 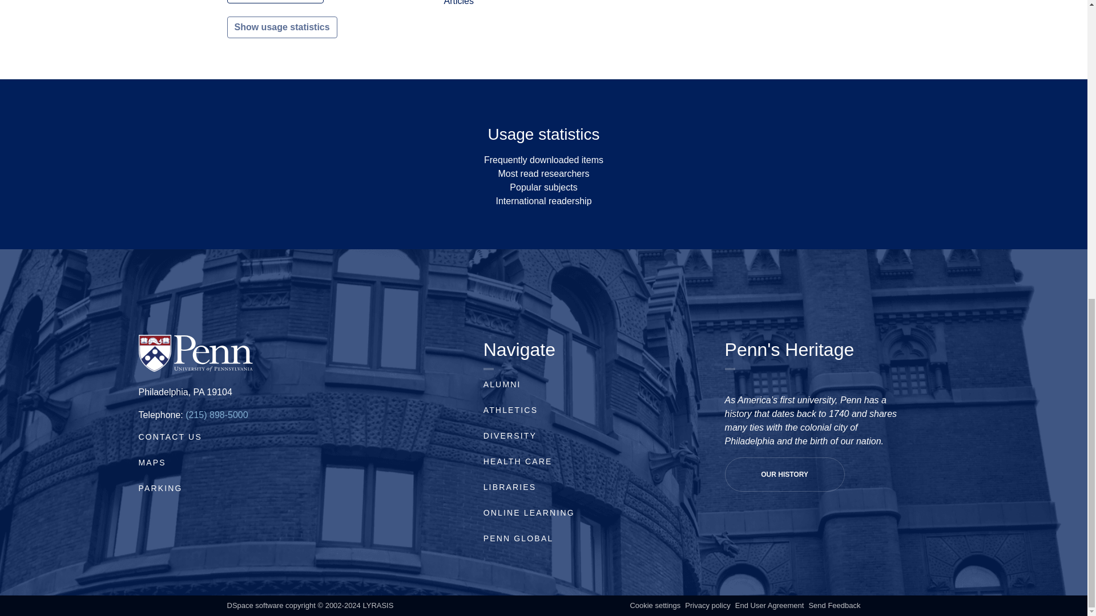 What do you see at coordinates (255, 606) in the screenshot?
I see `DSpace software` at bounding box center [255, 606].